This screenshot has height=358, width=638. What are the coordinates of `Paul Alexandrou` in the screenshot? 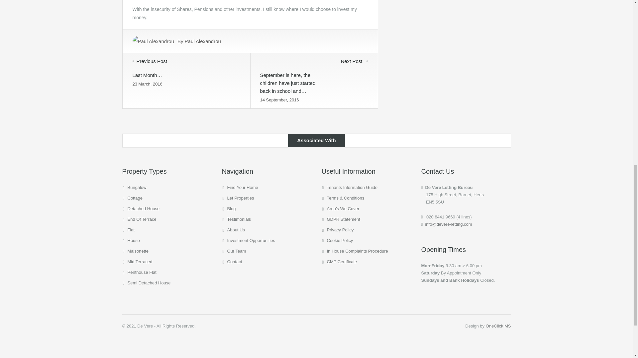 It's located at (203, 41).